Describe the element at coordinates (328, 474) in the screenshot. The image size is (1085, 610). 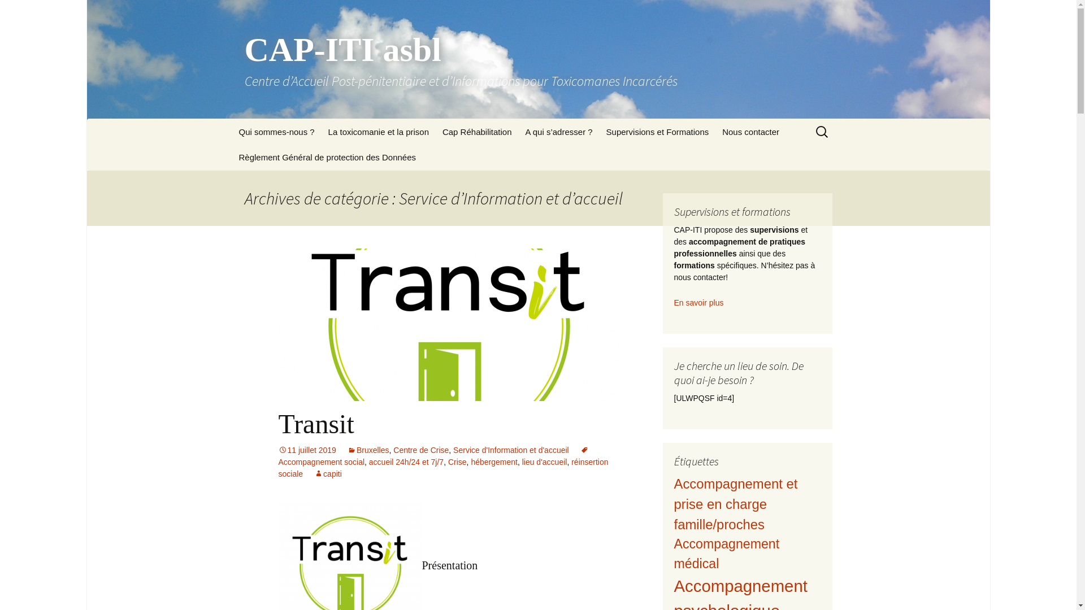
I see `capiti` at that location.